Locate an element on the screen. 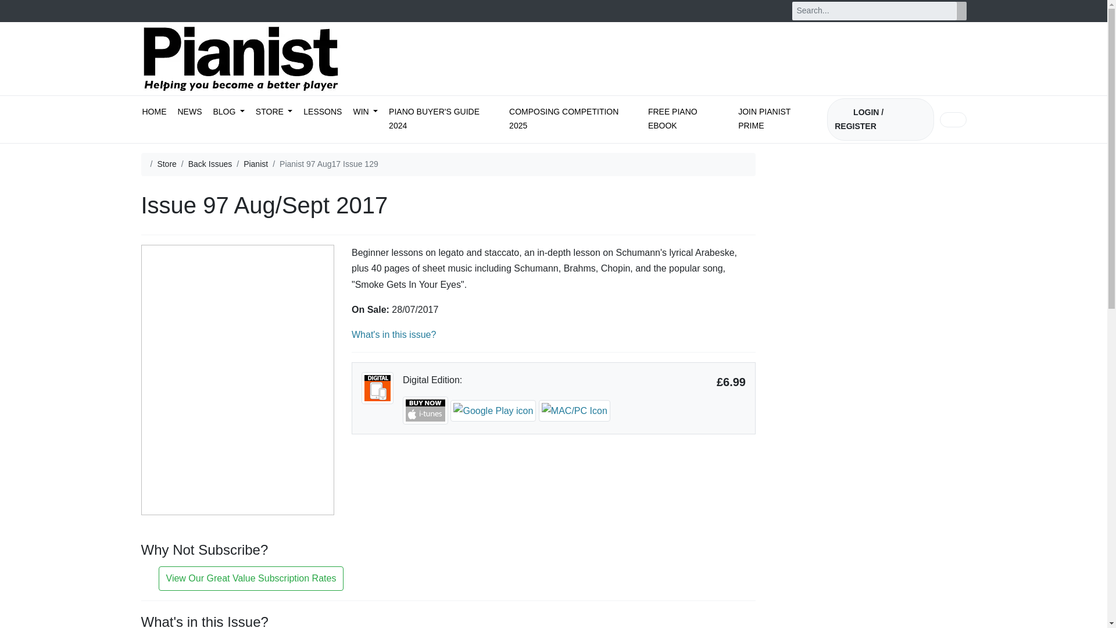 The width and height of the screenshot is (1116, 628). Google play digital magazine link is located at coordinates (494, 409).